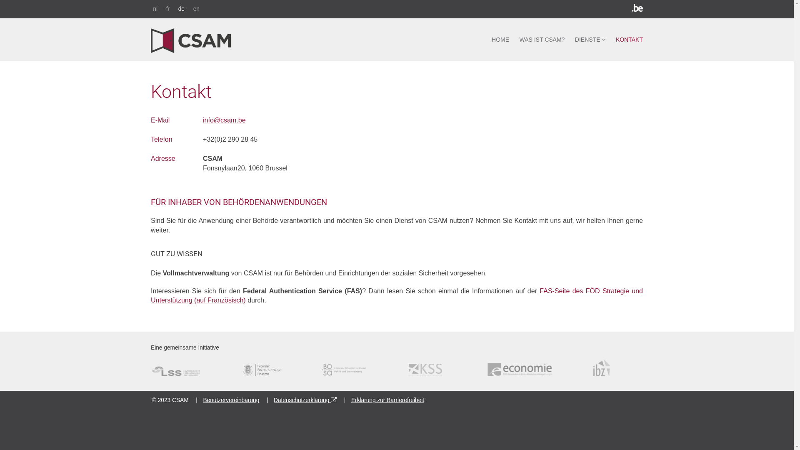 This screenshot has height=450, width=800. Describe the element at coordinates (196, 9) in the screenshot. I see `en` at that location.